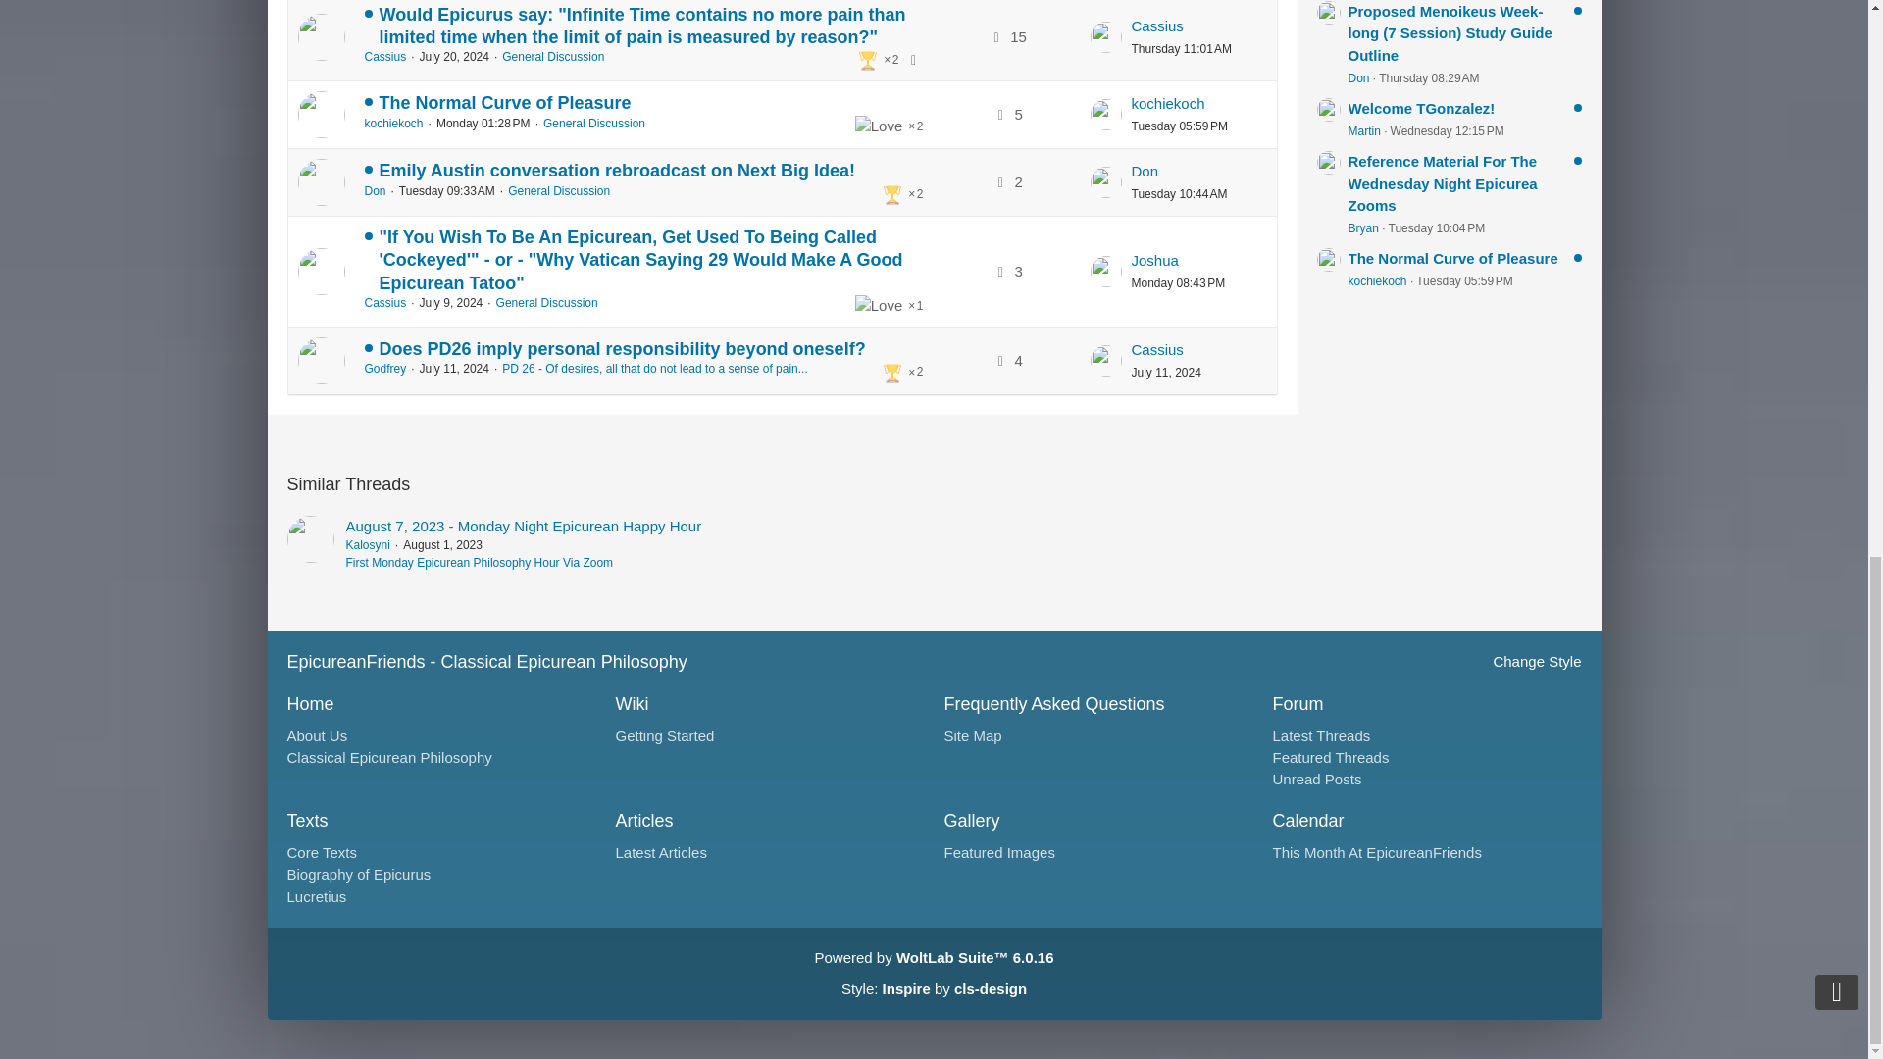 The width and height of the screenshot is (1883, 1059). What do you see at coordinates (321, 361) in the screenshot?
I see `Double-Click to Mark This Thread Read` at bounding box center [321, 361].